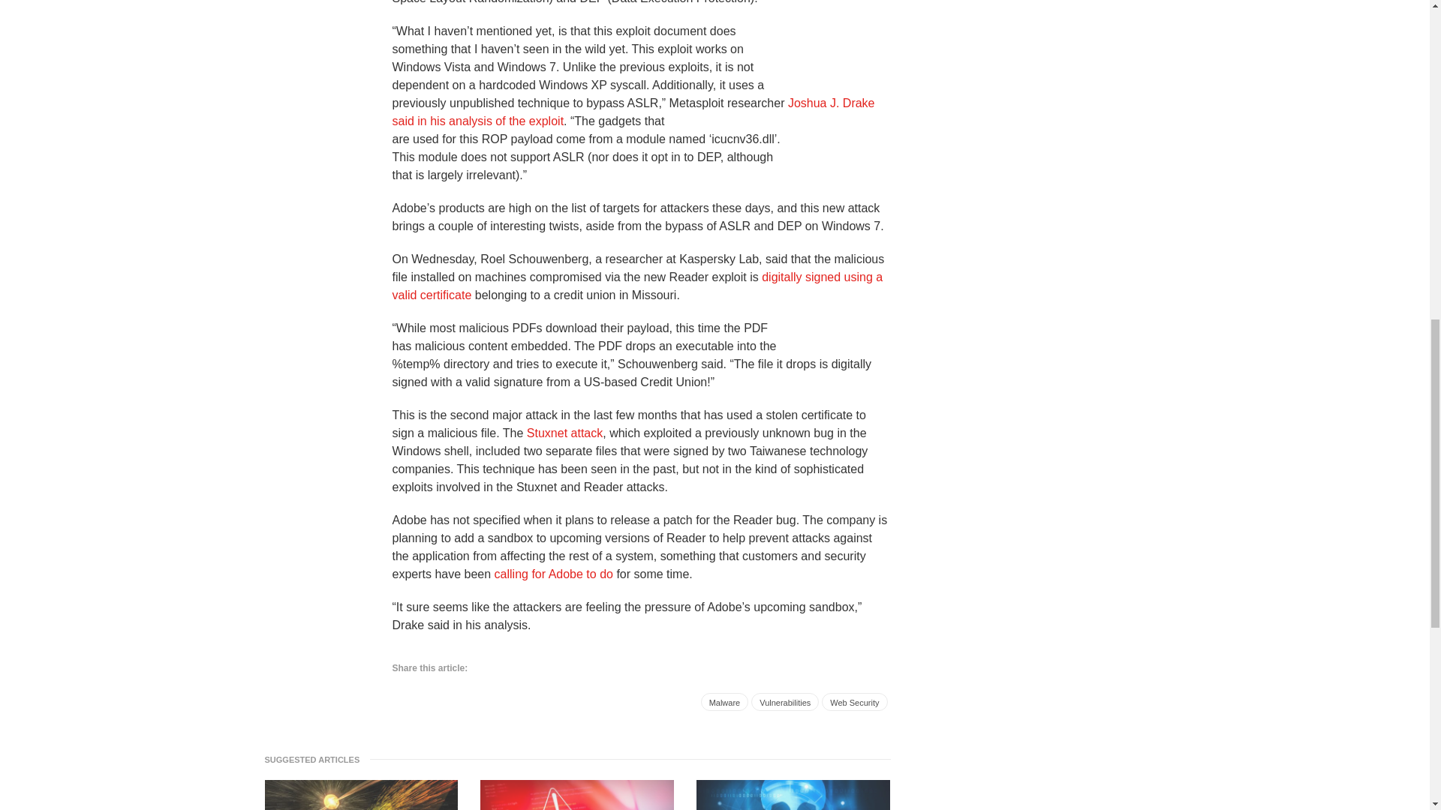 This screenshot has height=810, width=1441. Describe the element at coordinates (564, 432) in the screenshot. I see `Stuxnet attack` at that location.